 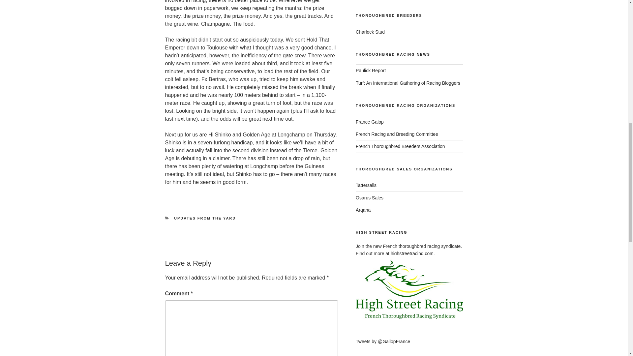 What do you see at coordinates (371, 71) in the screenshot?
I see `Paulick Report` at bounding box center [371, 71].